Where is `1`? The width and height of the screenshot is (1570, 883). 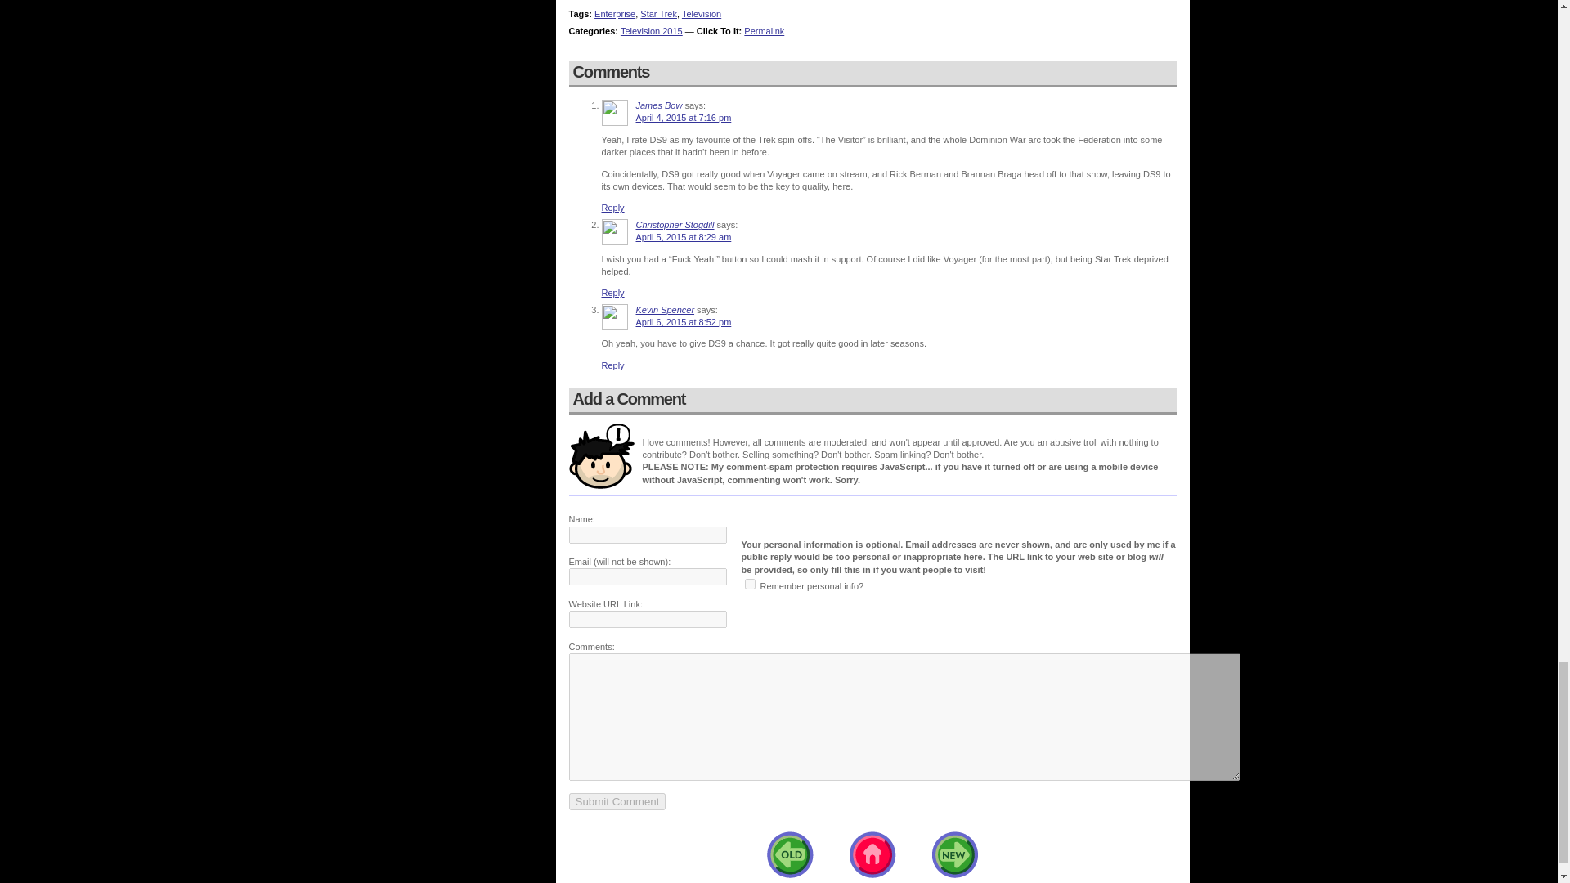 1 is located at coordinates (749, 584).